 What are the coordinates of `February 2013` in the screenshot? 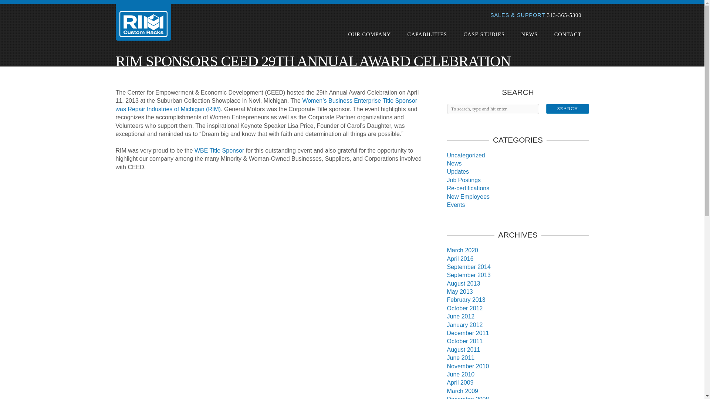 It's located at (466, 300).